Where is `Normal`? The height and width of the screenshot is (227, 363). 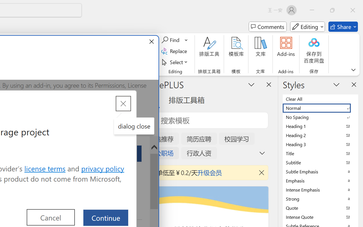
Normal is located at coordinates (320, 108).